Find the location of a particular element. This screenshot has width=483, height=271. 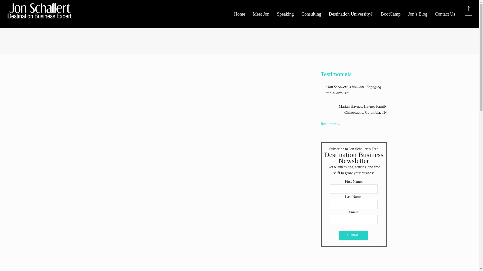

Jon Schallert is located at coordinates (39, 11).